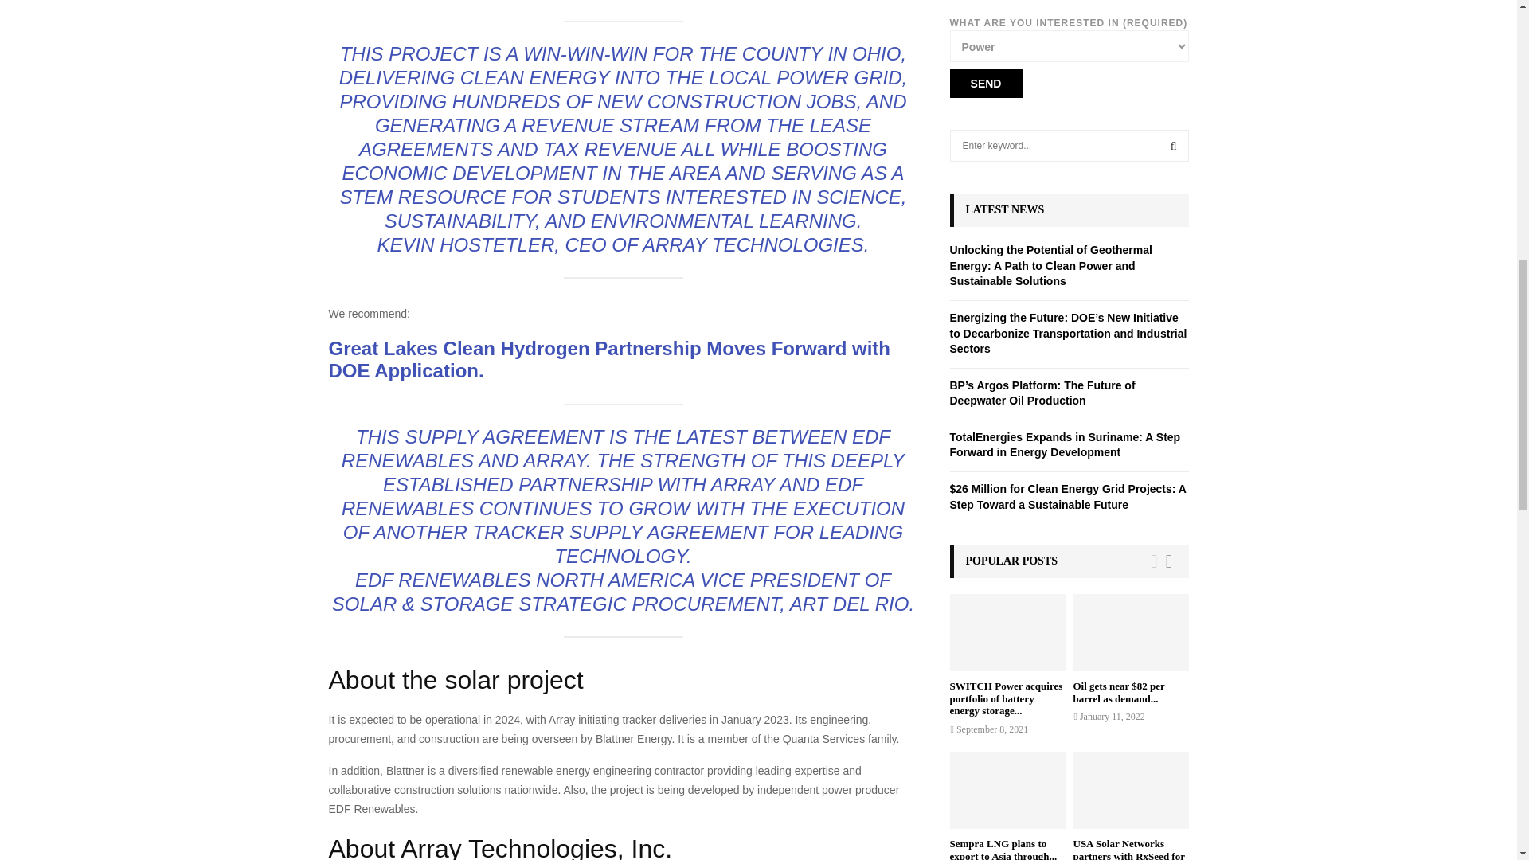 The image size is (1529, 860). Describe the element at coordinates (985, 84) in the screenshot. I see `Send` at that location.